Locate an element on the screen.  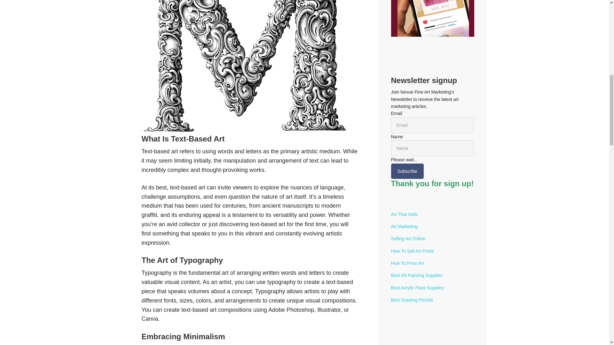
Art That Sells is located at coordinates (404, 214).